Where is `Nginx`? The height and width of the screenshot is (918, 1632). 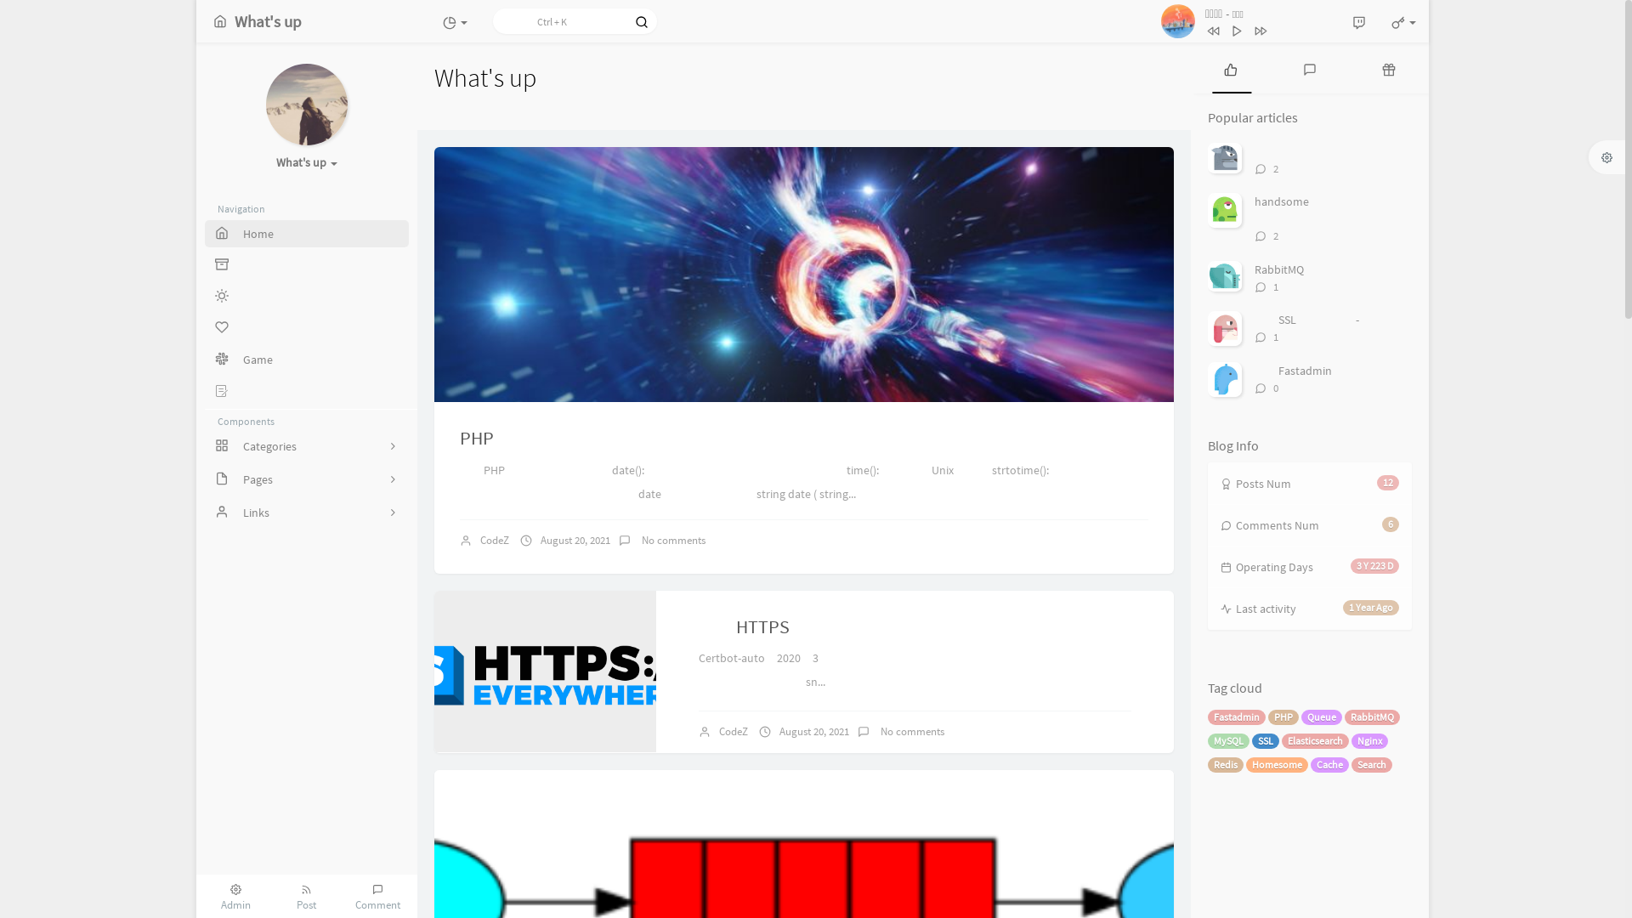
Nginx is located at coordinates (1370, 741).